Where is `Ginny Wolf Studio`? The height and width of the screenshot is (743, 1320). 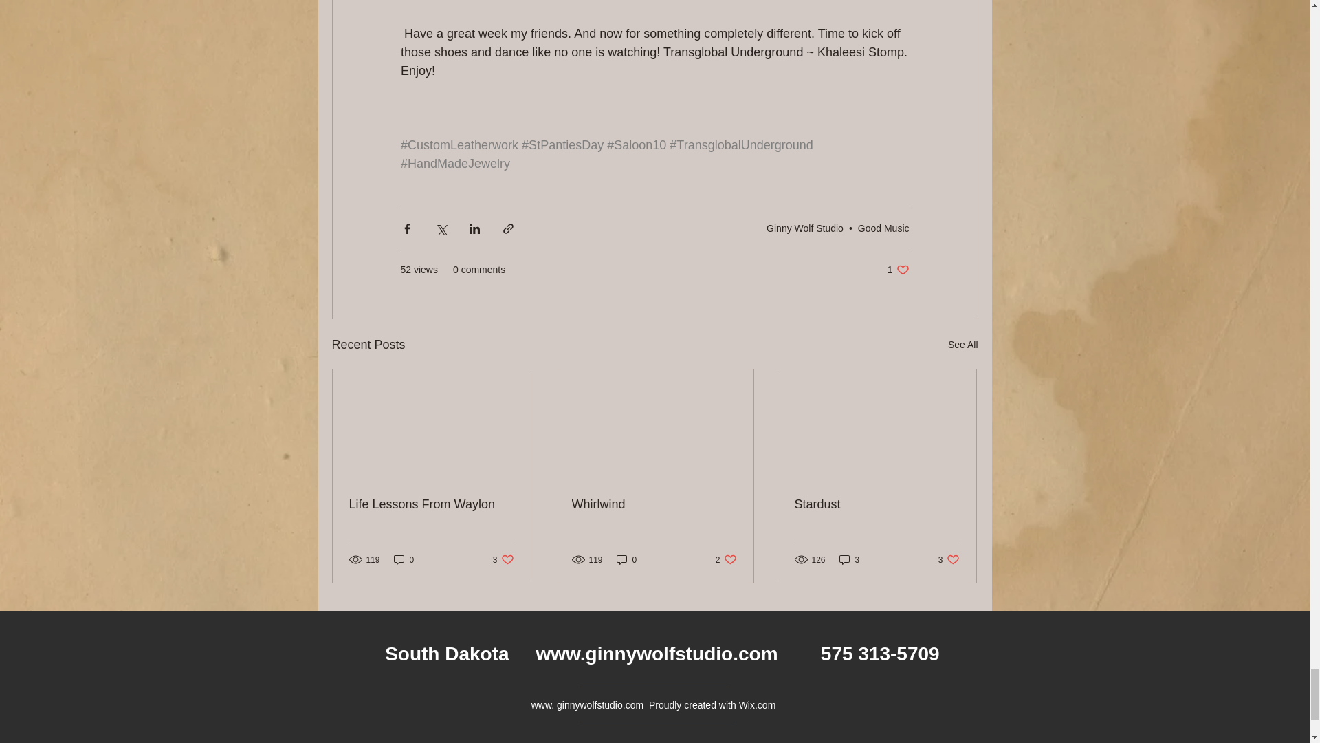 Ginny Wolf Studio is located at coordinates (898, 270).